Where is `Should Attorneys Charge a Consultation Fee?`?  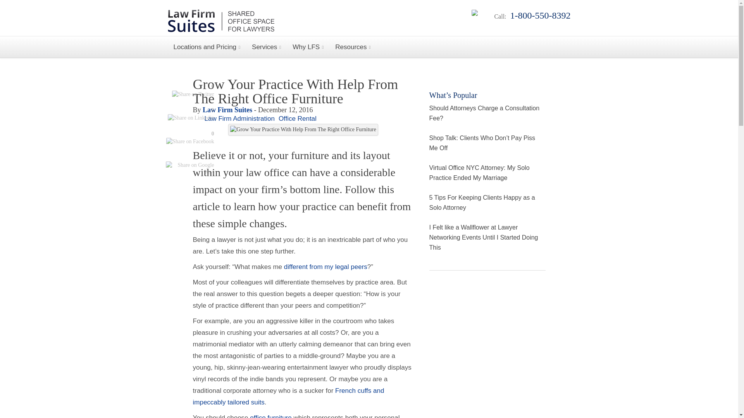 Should Attorneys Charge a Consultation Fee? is located at coordinates (484, 113).